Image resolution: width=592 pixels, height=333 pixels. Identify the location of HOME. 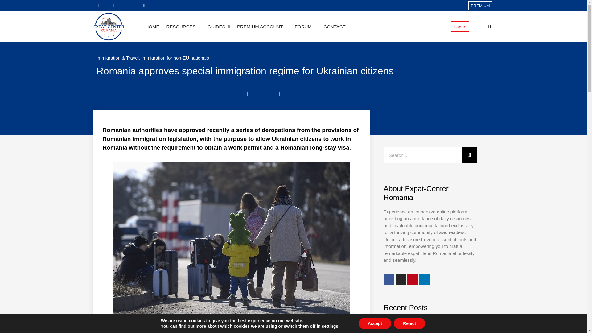
(152, 27).